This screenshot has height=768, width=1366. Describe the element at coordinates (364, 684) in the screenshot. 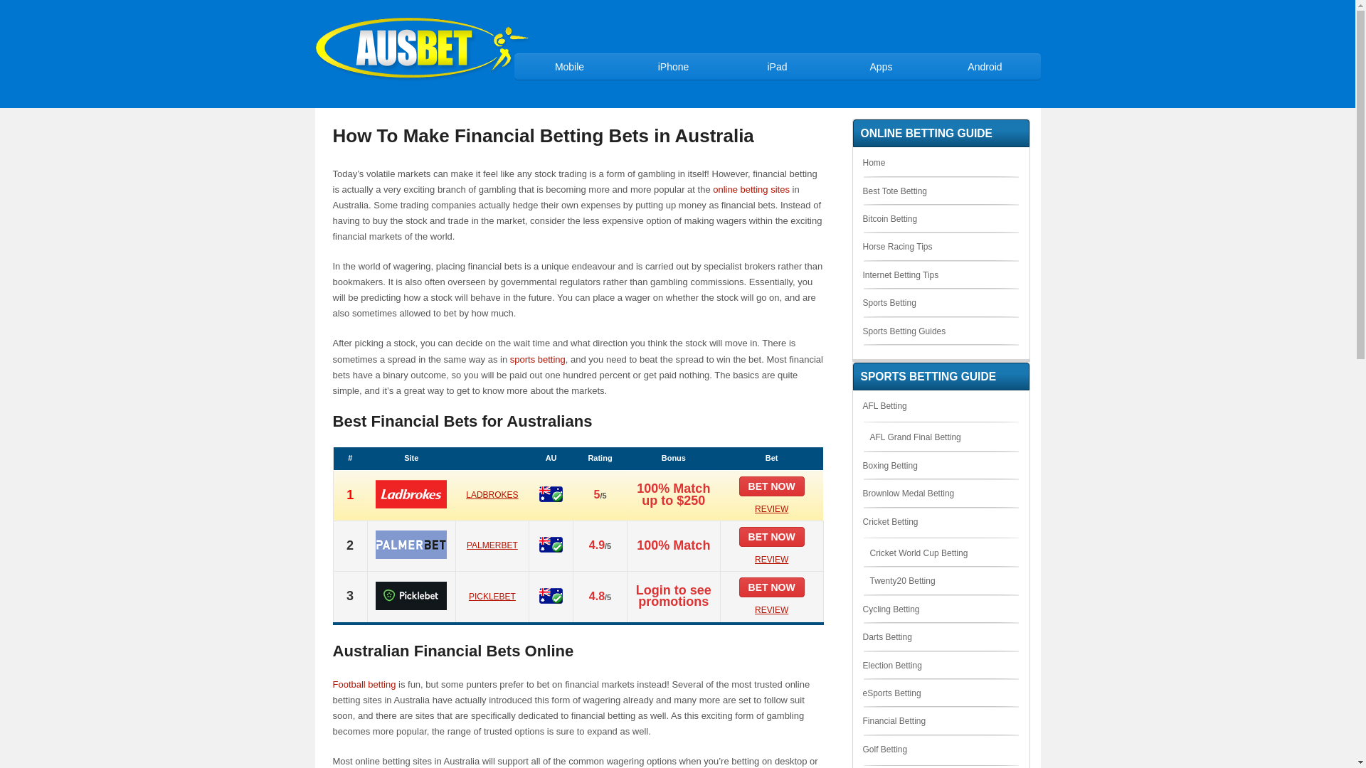

I see `Football betting` at that location.